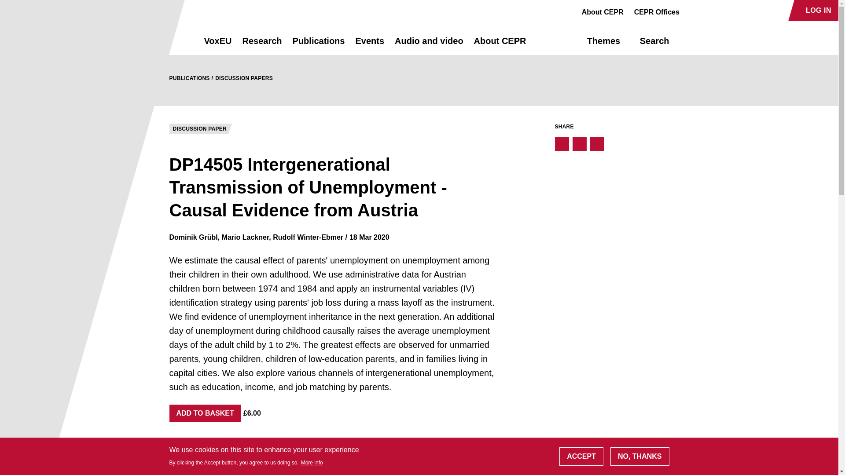 The image size is (845, 475). Describe the element at coordinates (218, 45) in the screenshot. I see `VoxEU` at that location.